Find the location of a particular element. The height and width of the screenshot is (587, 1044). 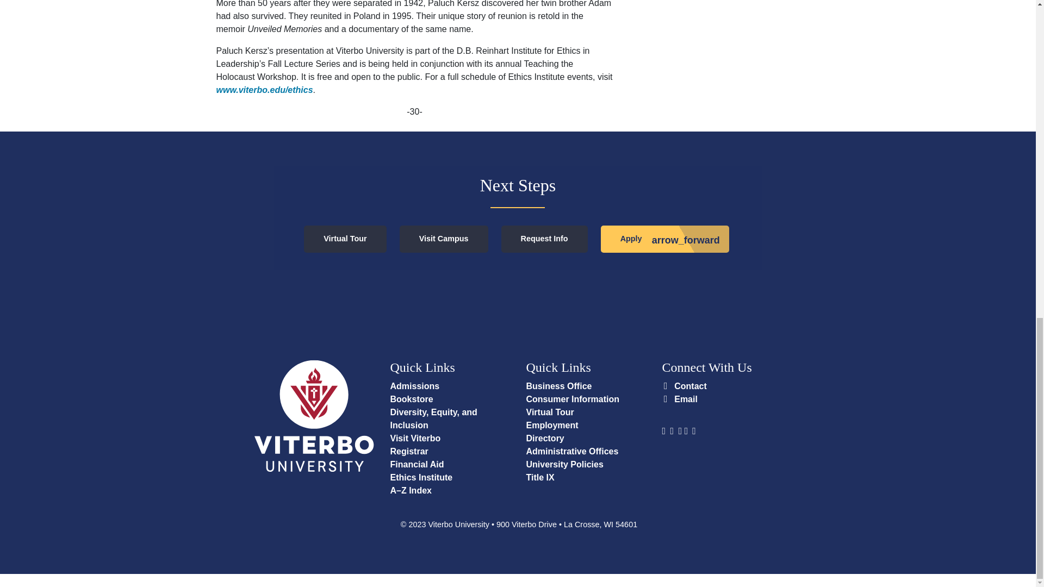

Financial Aid is located at coordinates (418, 464).